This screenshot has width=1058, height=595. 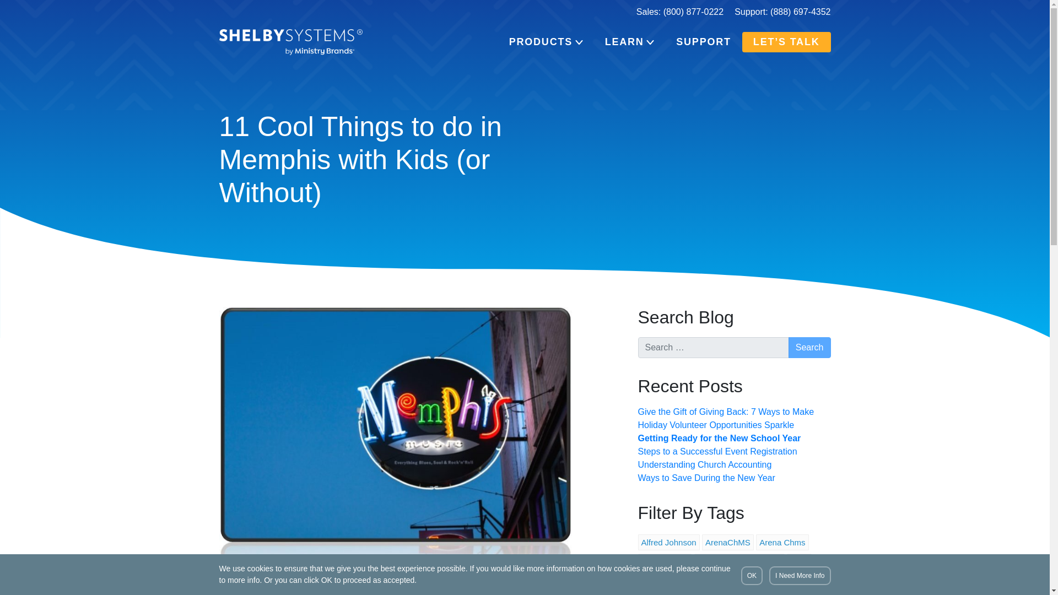 I want to click on Arena Select, so click(x=665, y=561).